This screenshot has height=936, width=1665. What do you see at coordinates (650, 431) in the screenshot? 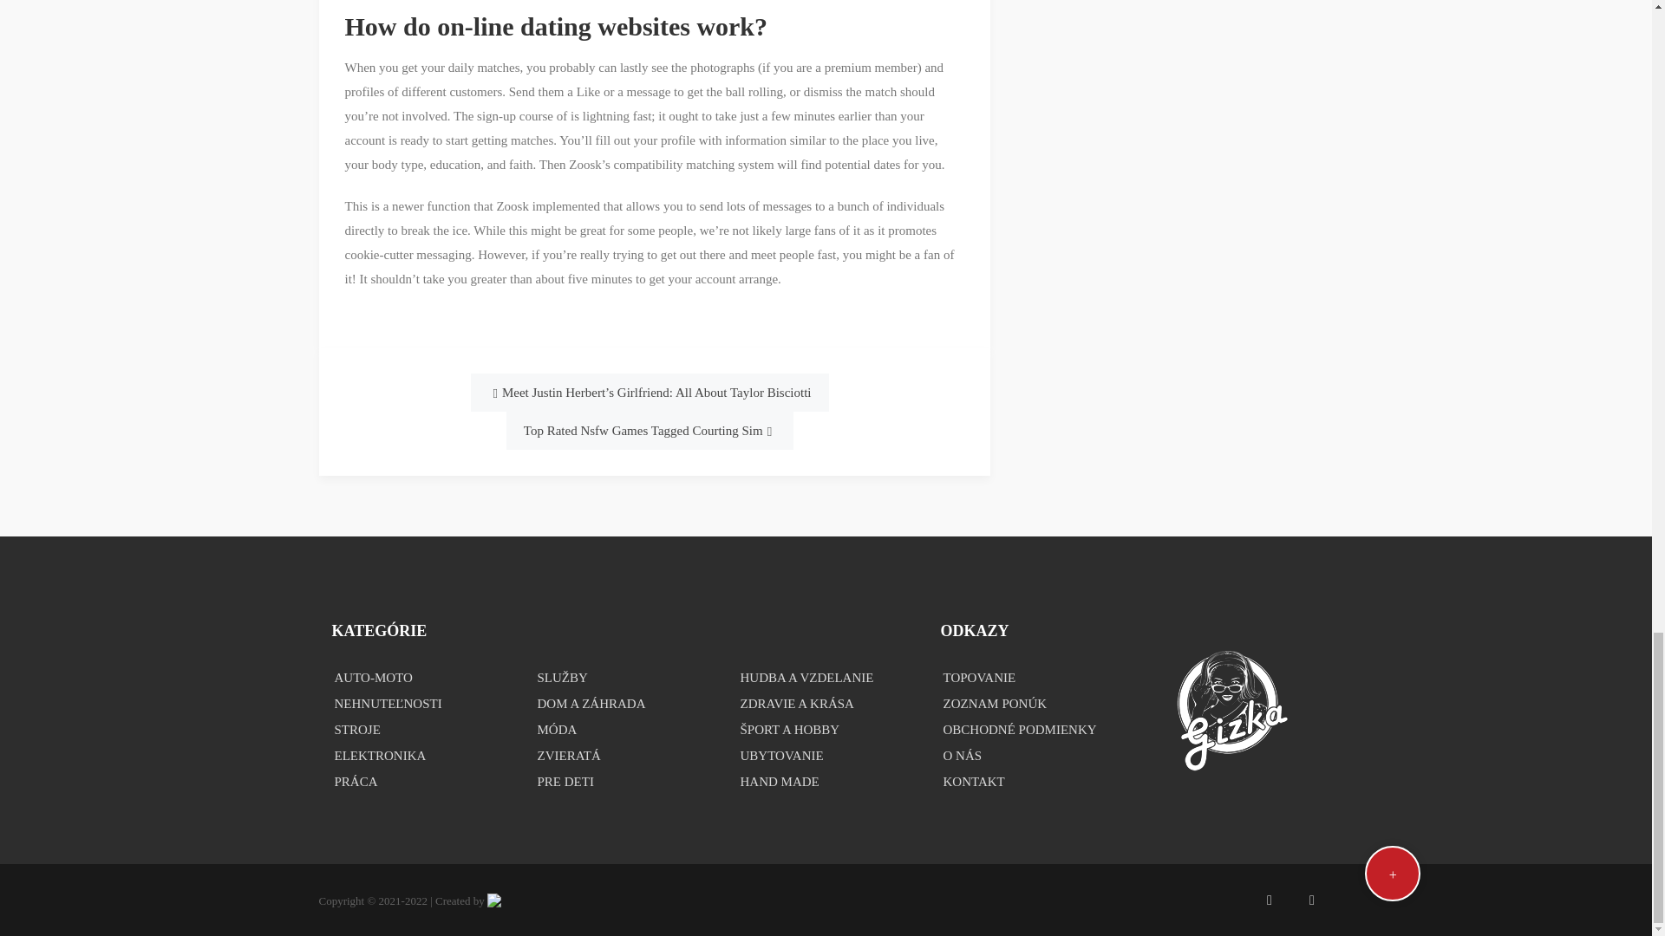
I see `Top Rated Nsfw Games Tagged Courting Sim` at bounding box center [650, 431].